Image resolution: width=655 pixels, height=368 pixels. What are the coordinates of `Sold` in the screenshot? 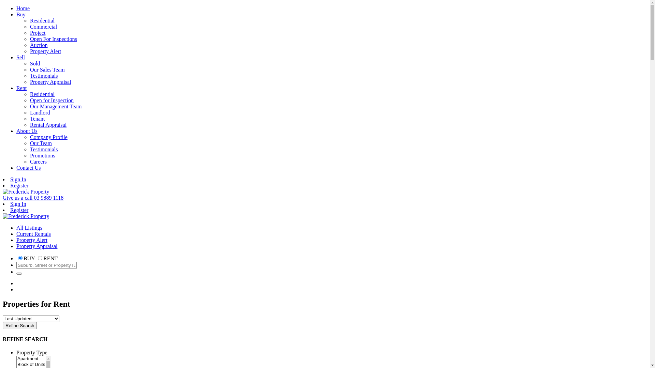 It's located at (35, 63).